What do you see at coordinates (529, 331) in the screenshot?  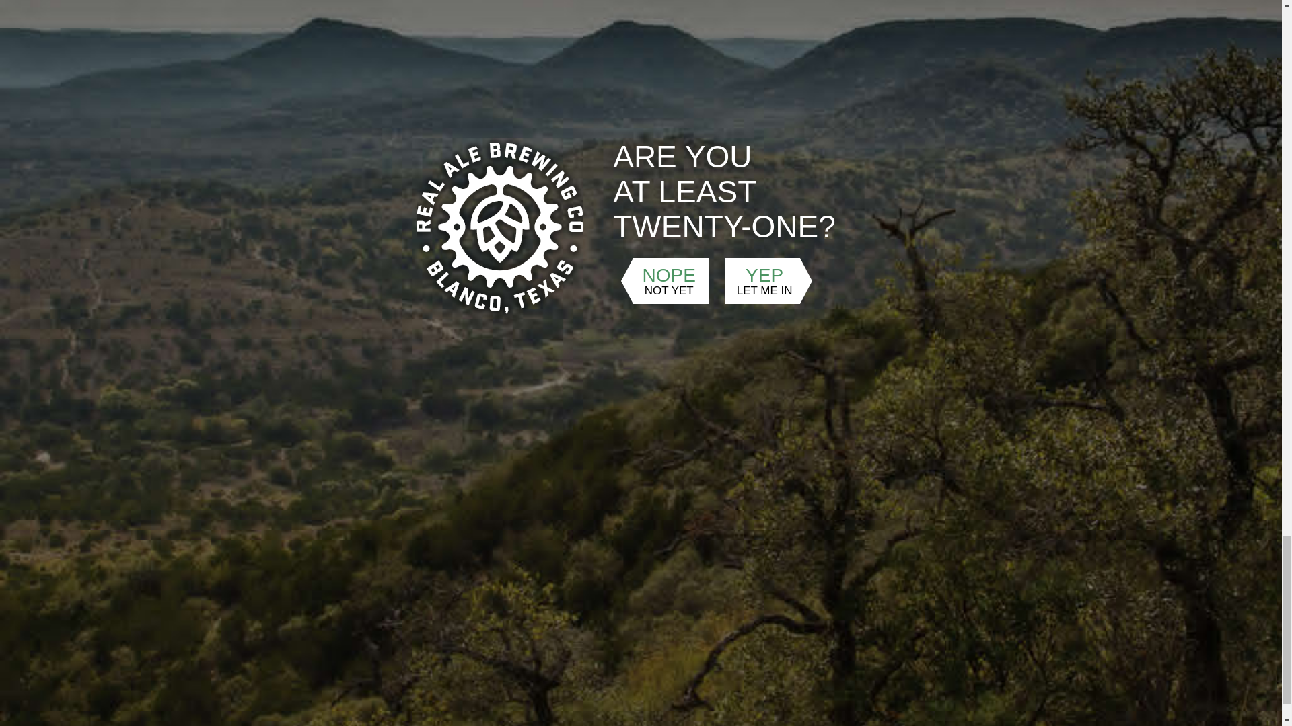 I see `SHARE ON FACEBOOK` at bounding box center [529, 331].